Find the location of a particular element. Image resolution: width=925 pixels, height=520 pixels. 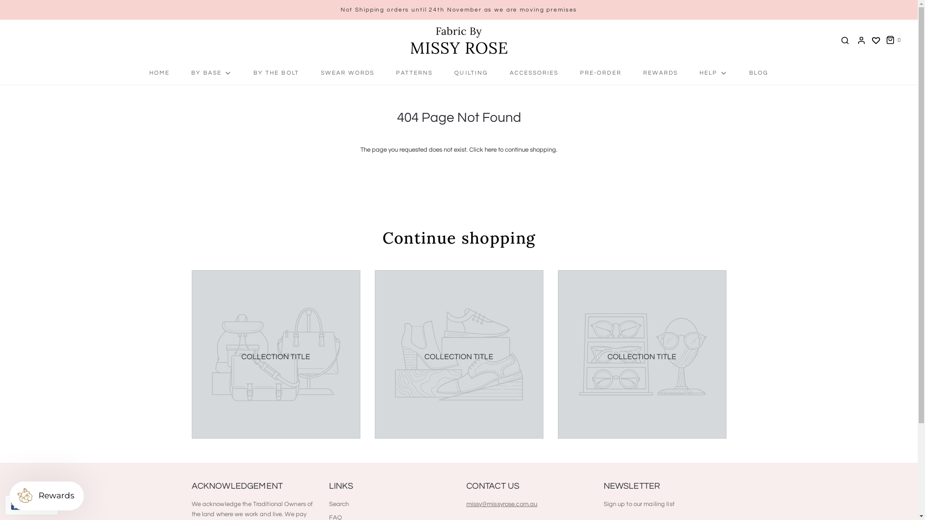

BLOG is located at coordinates (759, 73).